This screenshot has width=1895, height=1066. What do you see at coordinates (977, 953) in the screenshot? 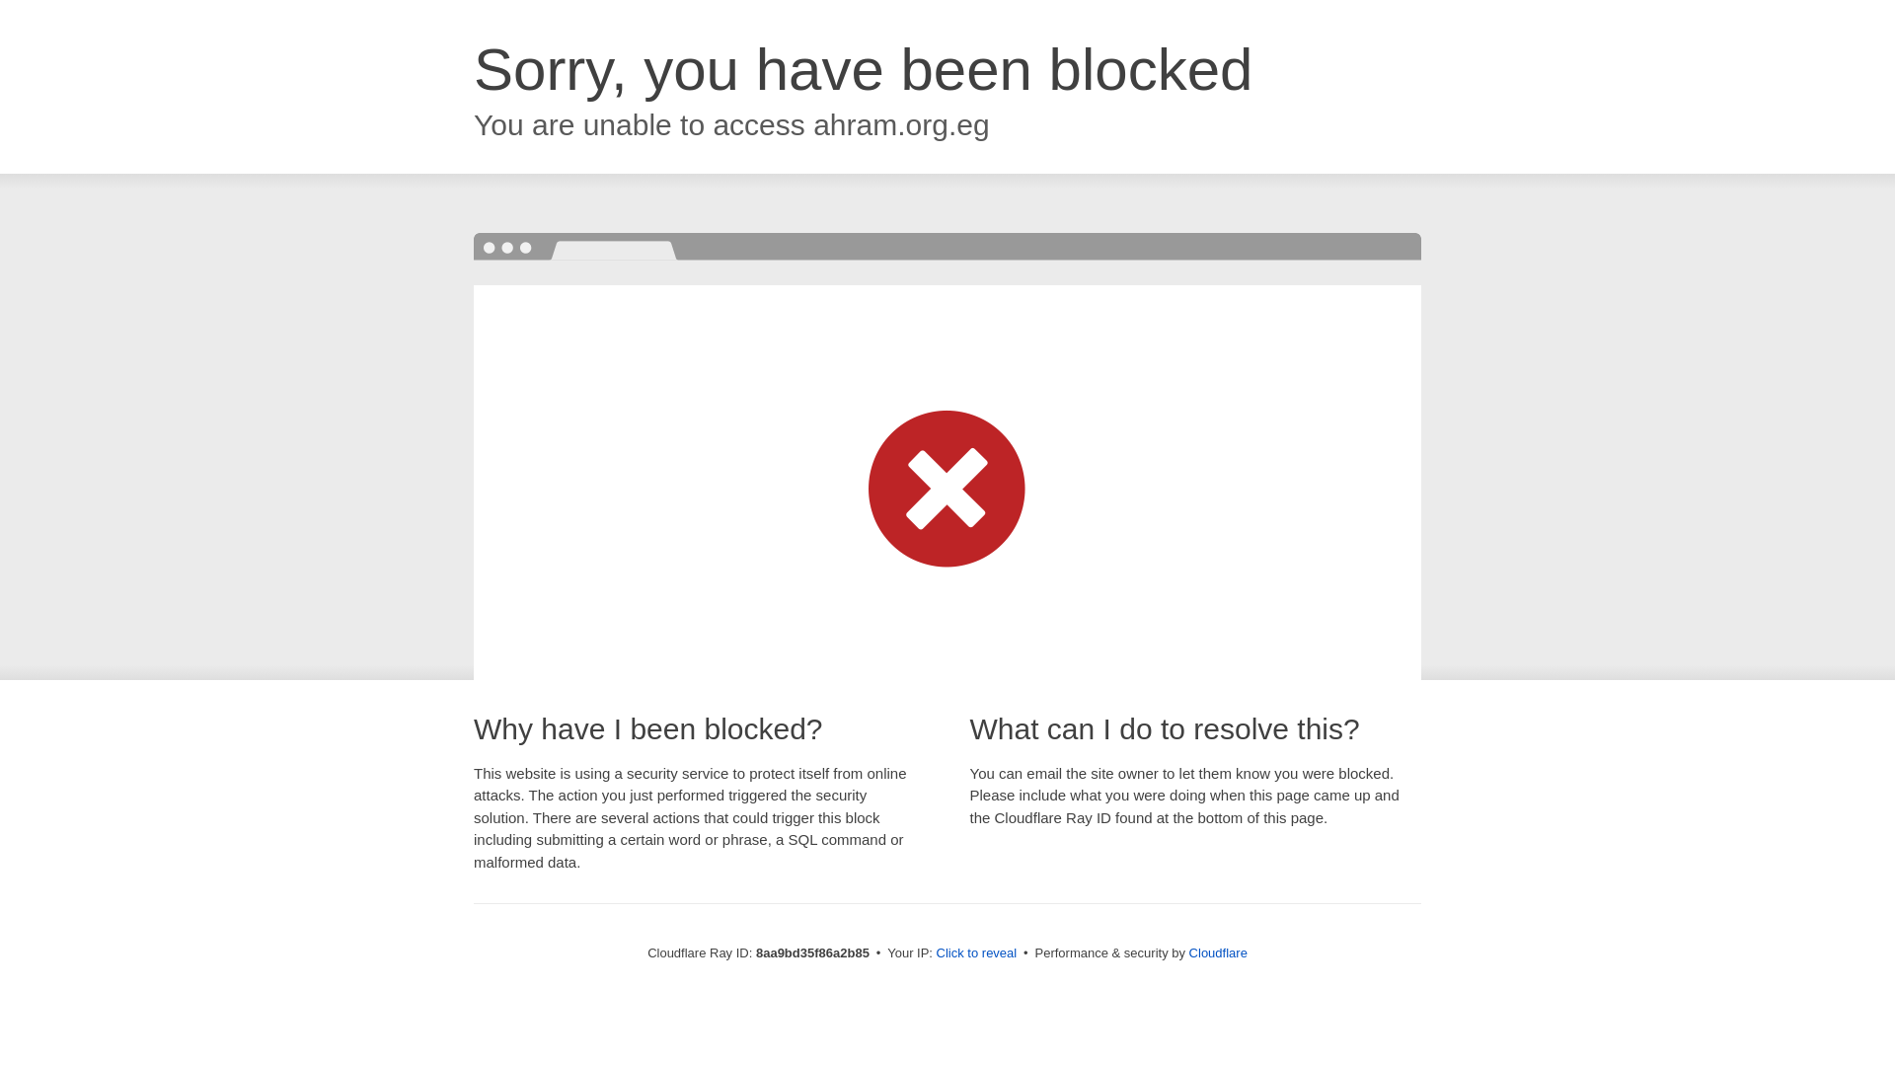
I see `Click to reveal` at bounding box center [977, 953].